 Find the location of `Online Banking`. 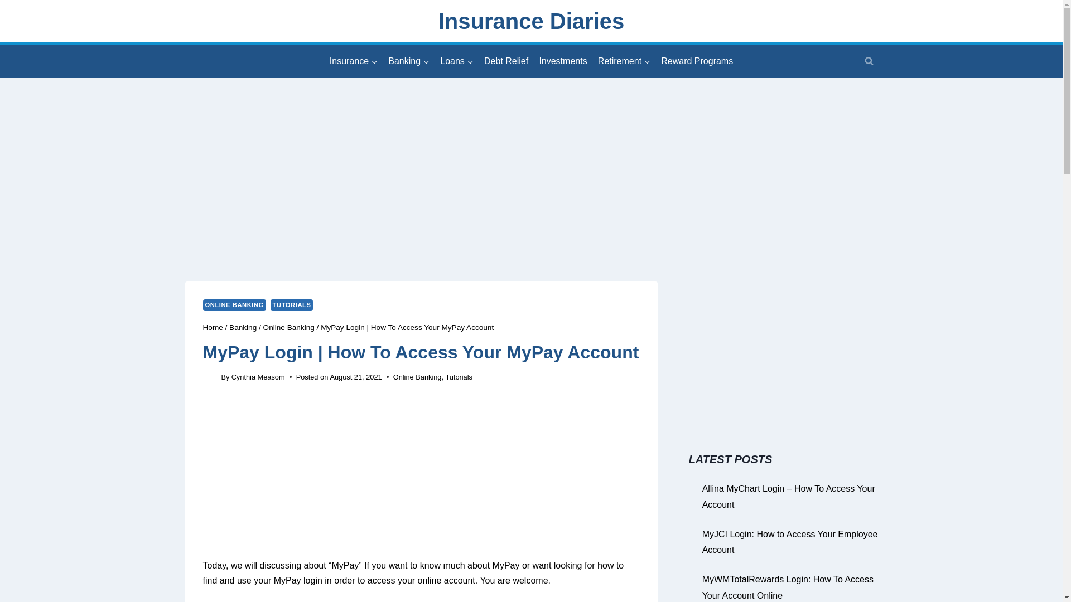

Online Banking is located at coordinates (289, 327).